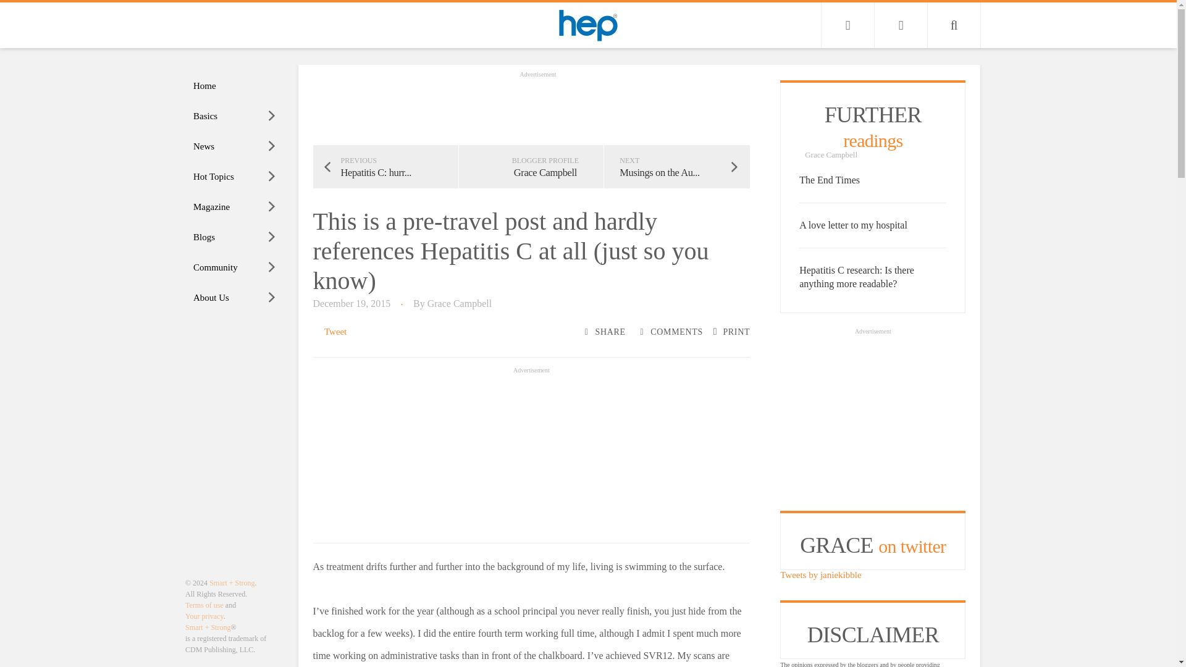 The image size is (1186, 667). I want to click on Basics, so click(235, 116).